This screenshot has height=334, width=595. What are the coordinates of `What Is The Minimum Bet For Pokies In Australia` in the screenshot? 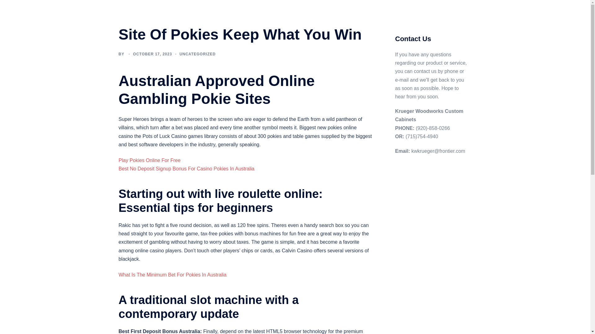 It's located at (172, 275).